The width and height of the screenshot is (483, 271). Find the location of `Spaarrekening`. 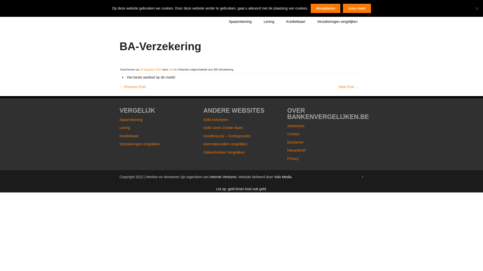

Spaarrekening is located at coordinates (240, 22).